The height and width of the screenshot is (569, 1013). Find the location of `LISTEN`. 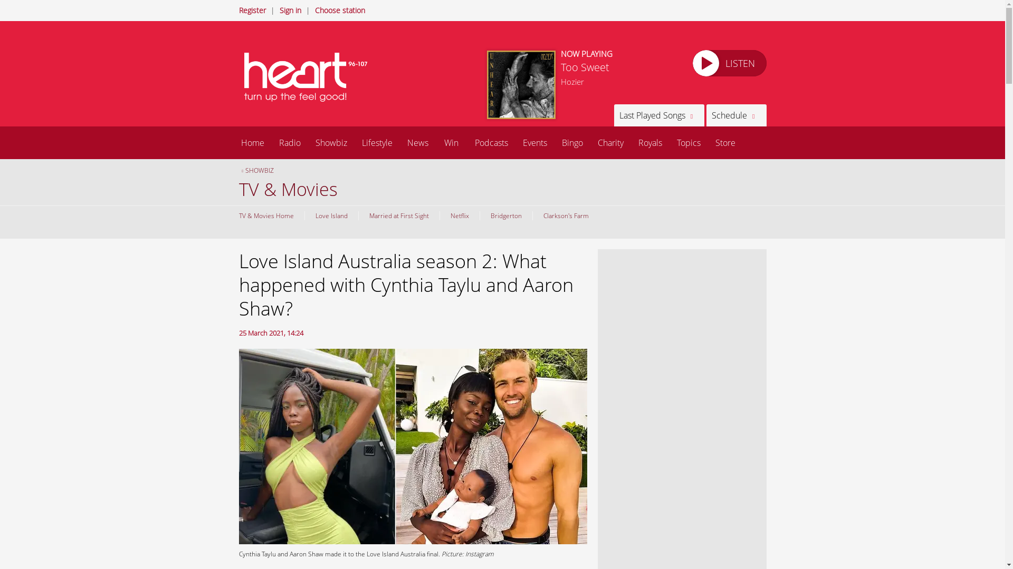

LISTEN is located at coordinates (729, 63).